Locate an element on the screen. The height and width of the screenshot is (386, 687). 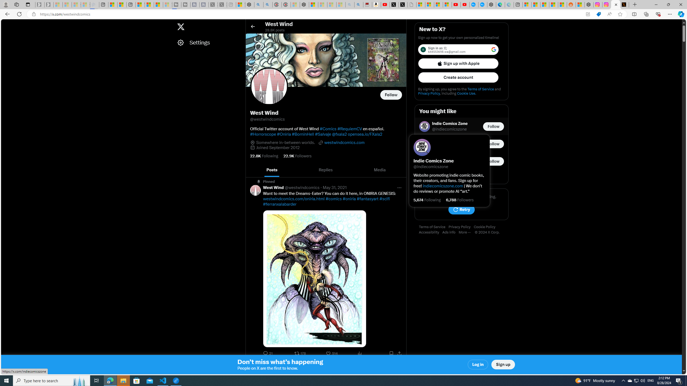
178 reposts. Repost is located at coordinates (301, 353).